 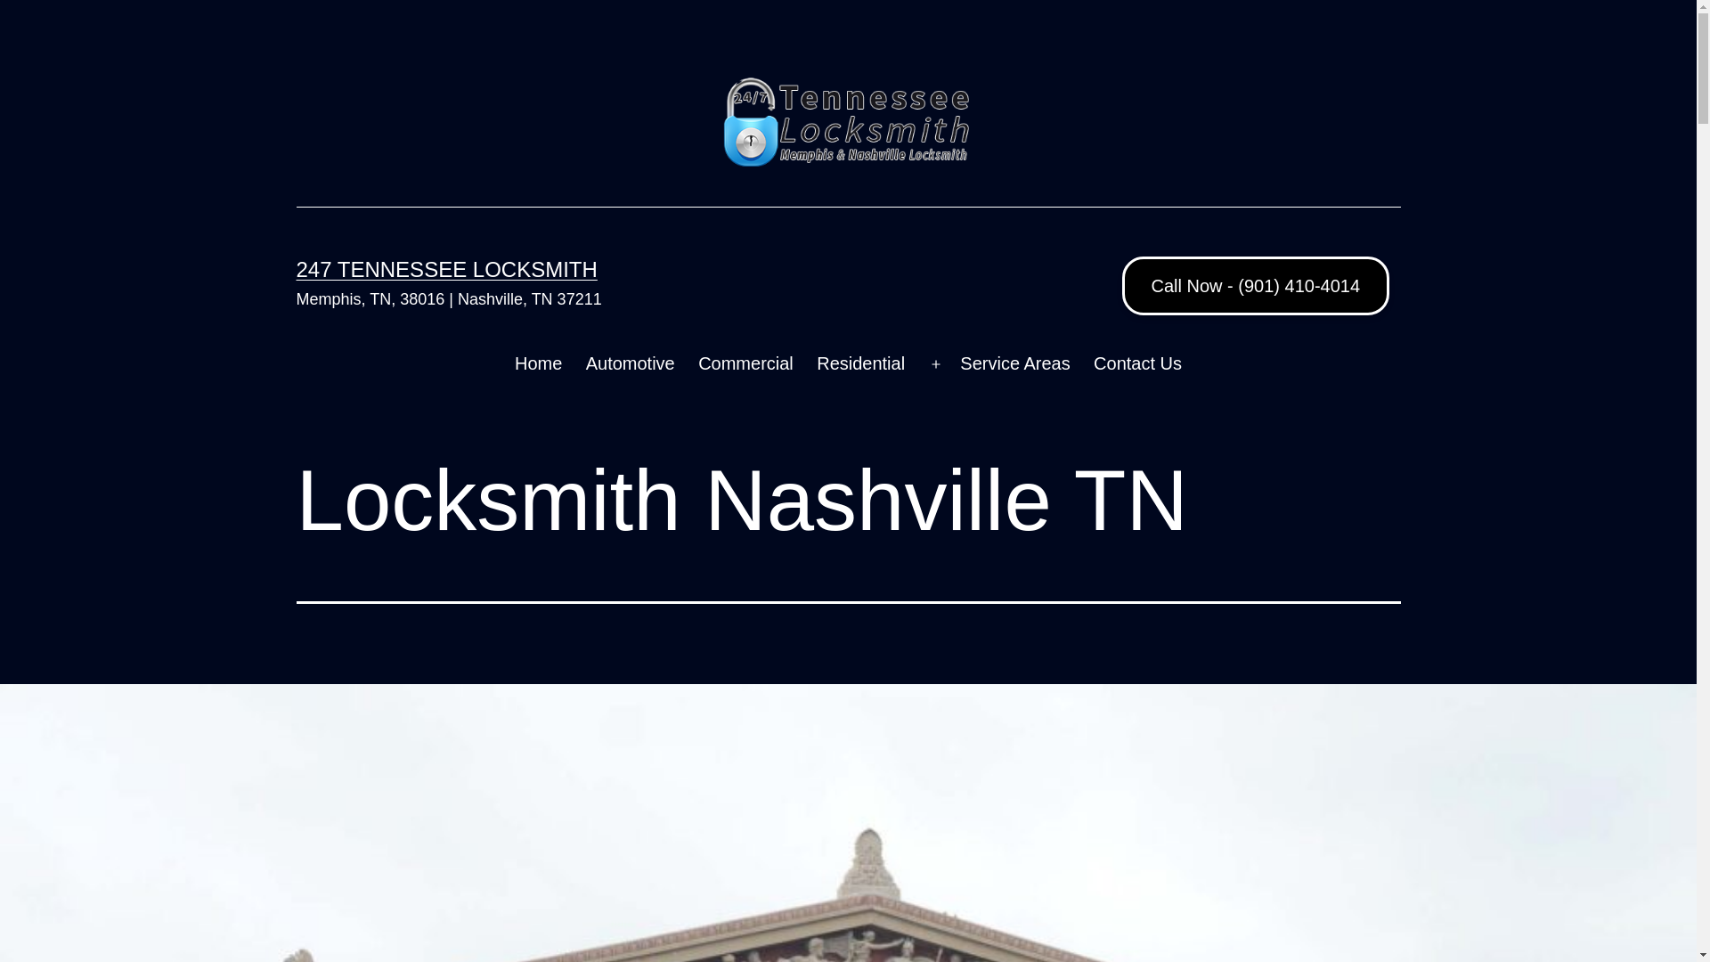 What do you see at coordinates (860, 364) in the screenshot?
I see `Residential` at bounding box center [860, 364].